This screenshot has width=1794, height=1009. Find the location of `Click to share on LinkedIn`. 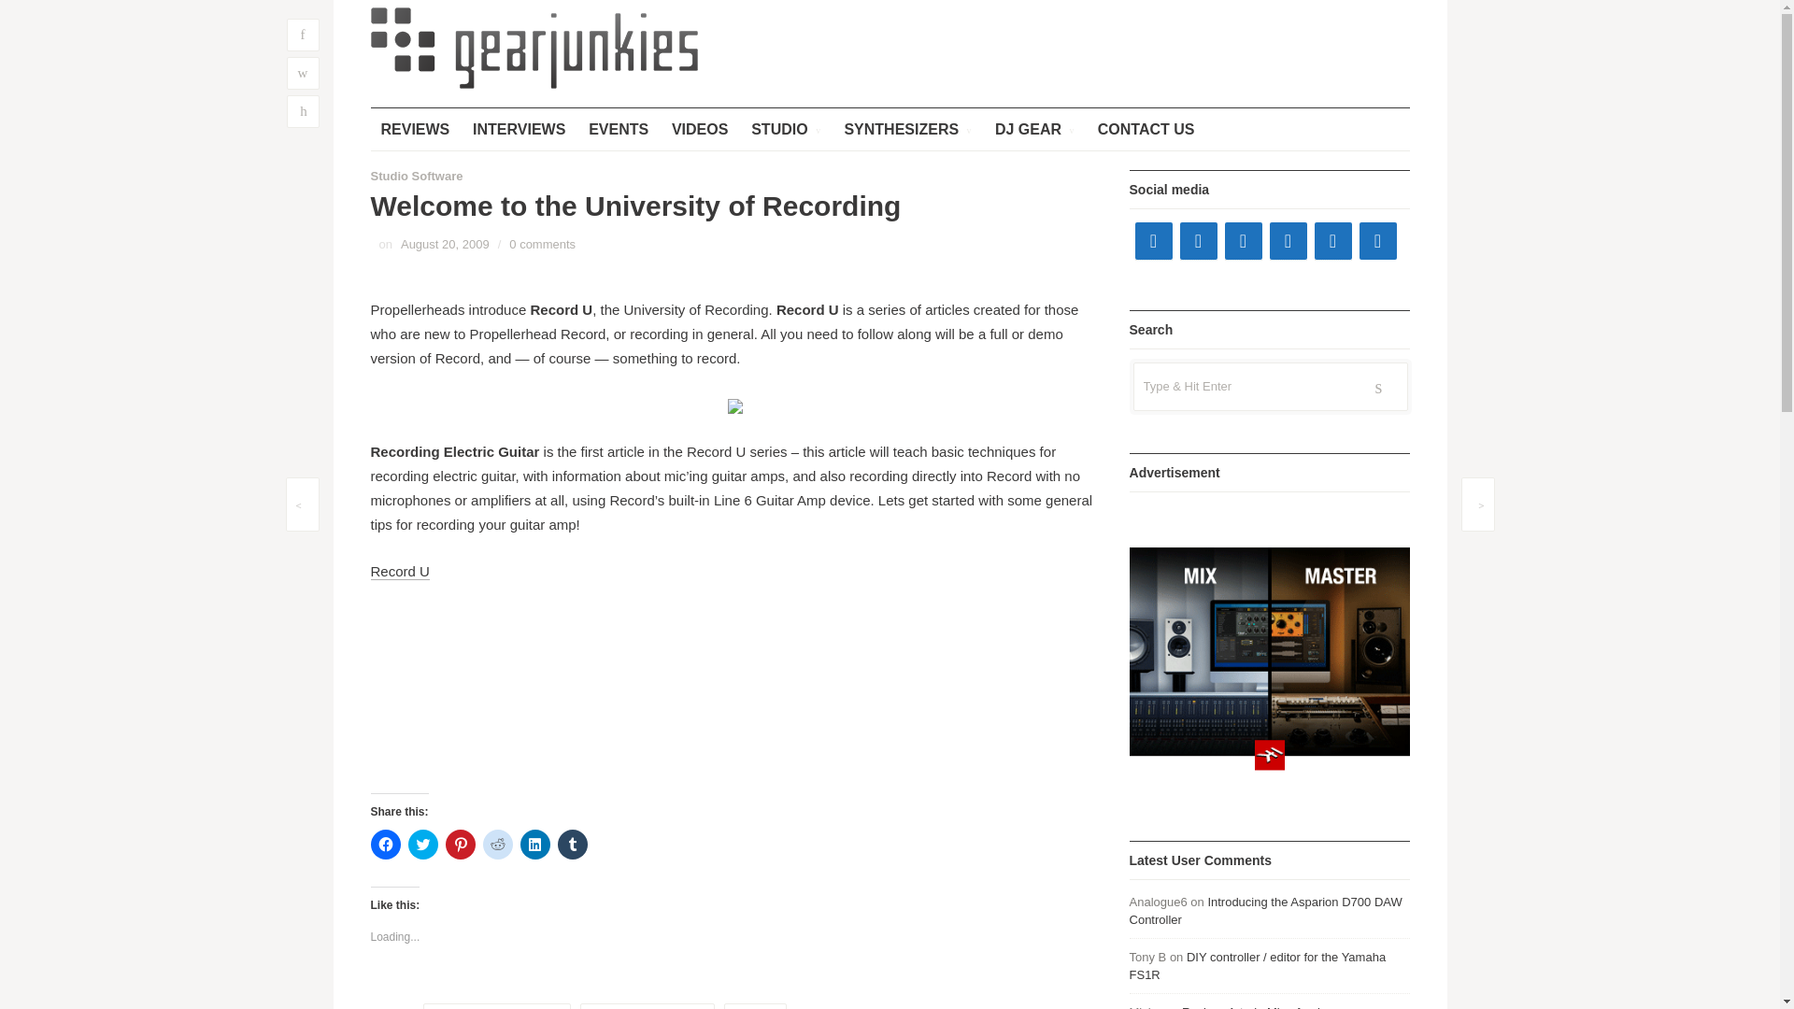

Click to share on LinkedIn is located at coordinates (534, 845).